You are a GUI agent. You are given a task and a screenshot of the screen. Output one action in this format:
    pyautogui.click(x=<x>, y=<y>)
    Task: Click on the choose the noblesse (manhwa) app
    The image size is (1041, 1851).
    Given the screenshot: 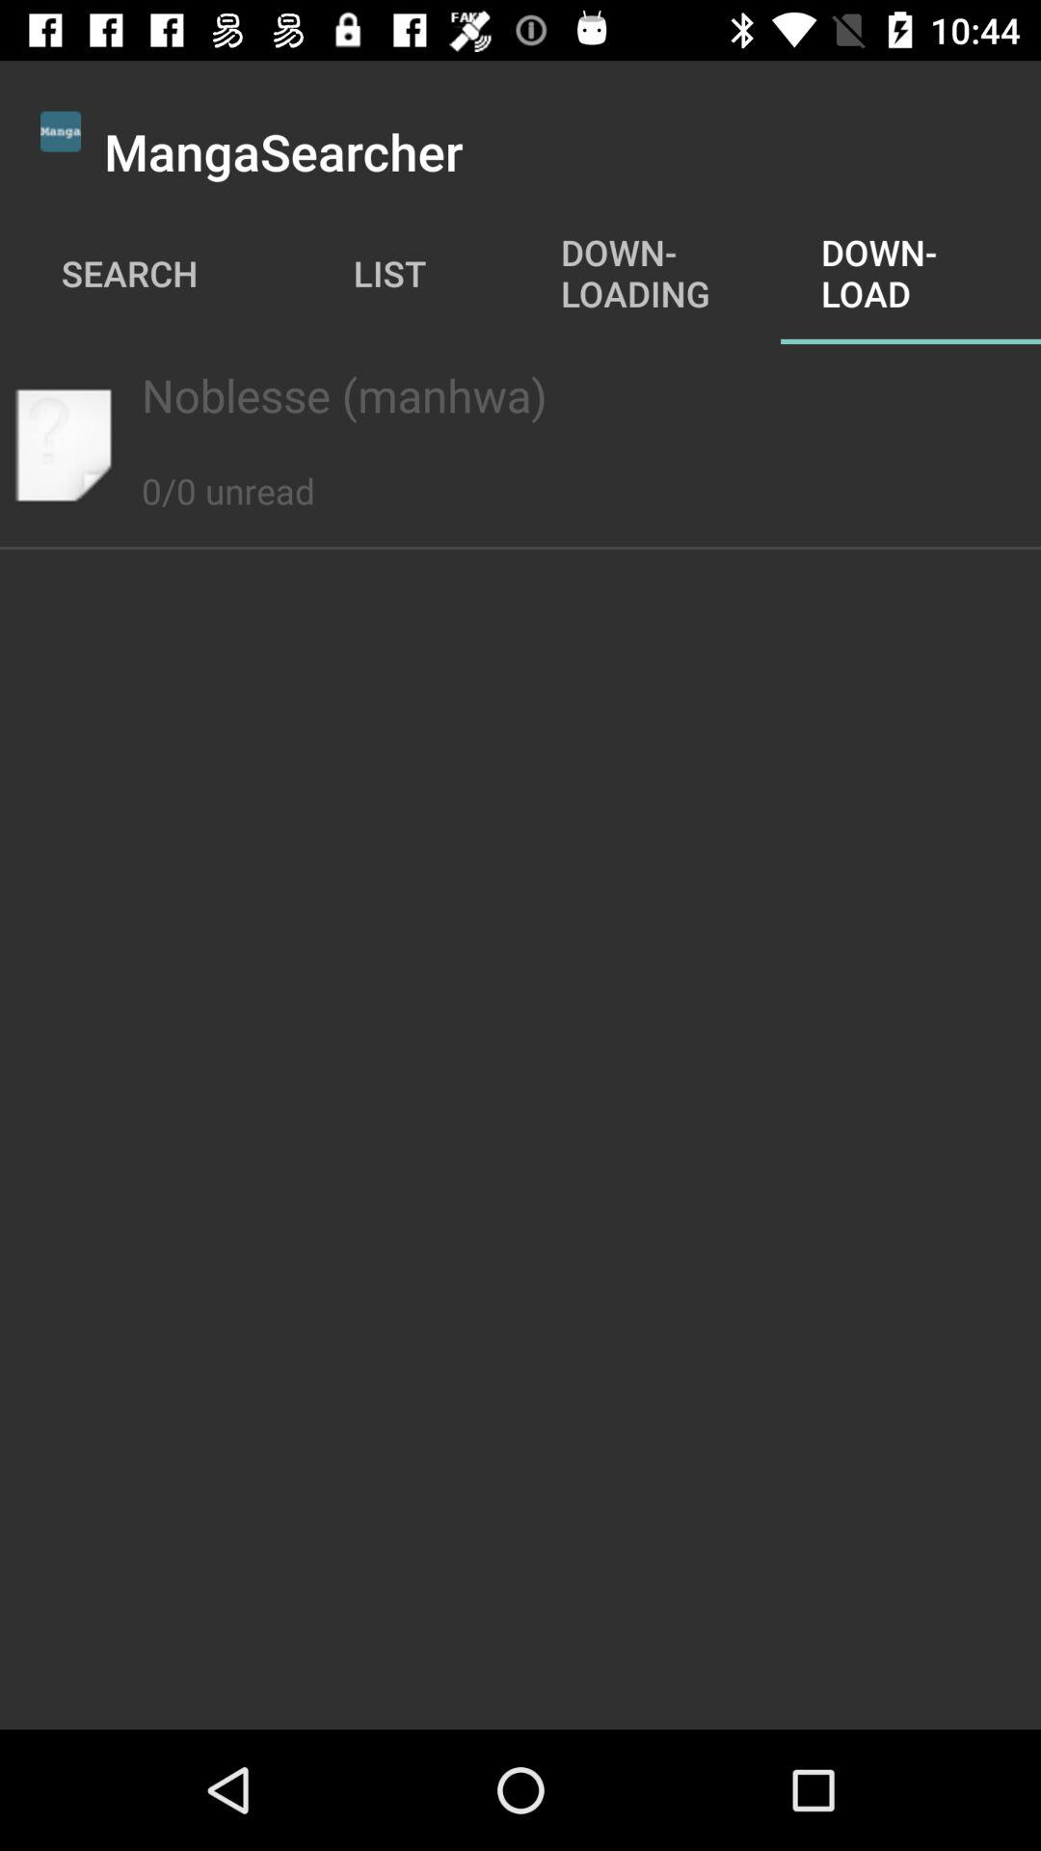 What is the action you would take?
    pyautogui.click(x=520, y=395)
    